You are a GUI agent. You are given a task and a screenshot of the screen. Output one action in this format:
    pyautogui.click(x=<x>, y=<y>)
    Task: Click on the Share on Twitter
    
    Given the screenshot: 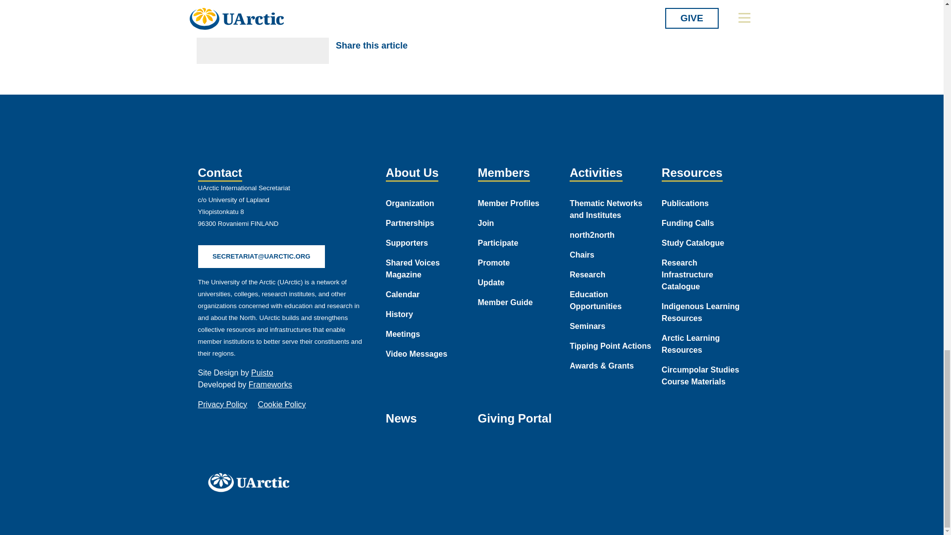 What is the action you would take?
    pyautogui.click(x=448, y=46)
    